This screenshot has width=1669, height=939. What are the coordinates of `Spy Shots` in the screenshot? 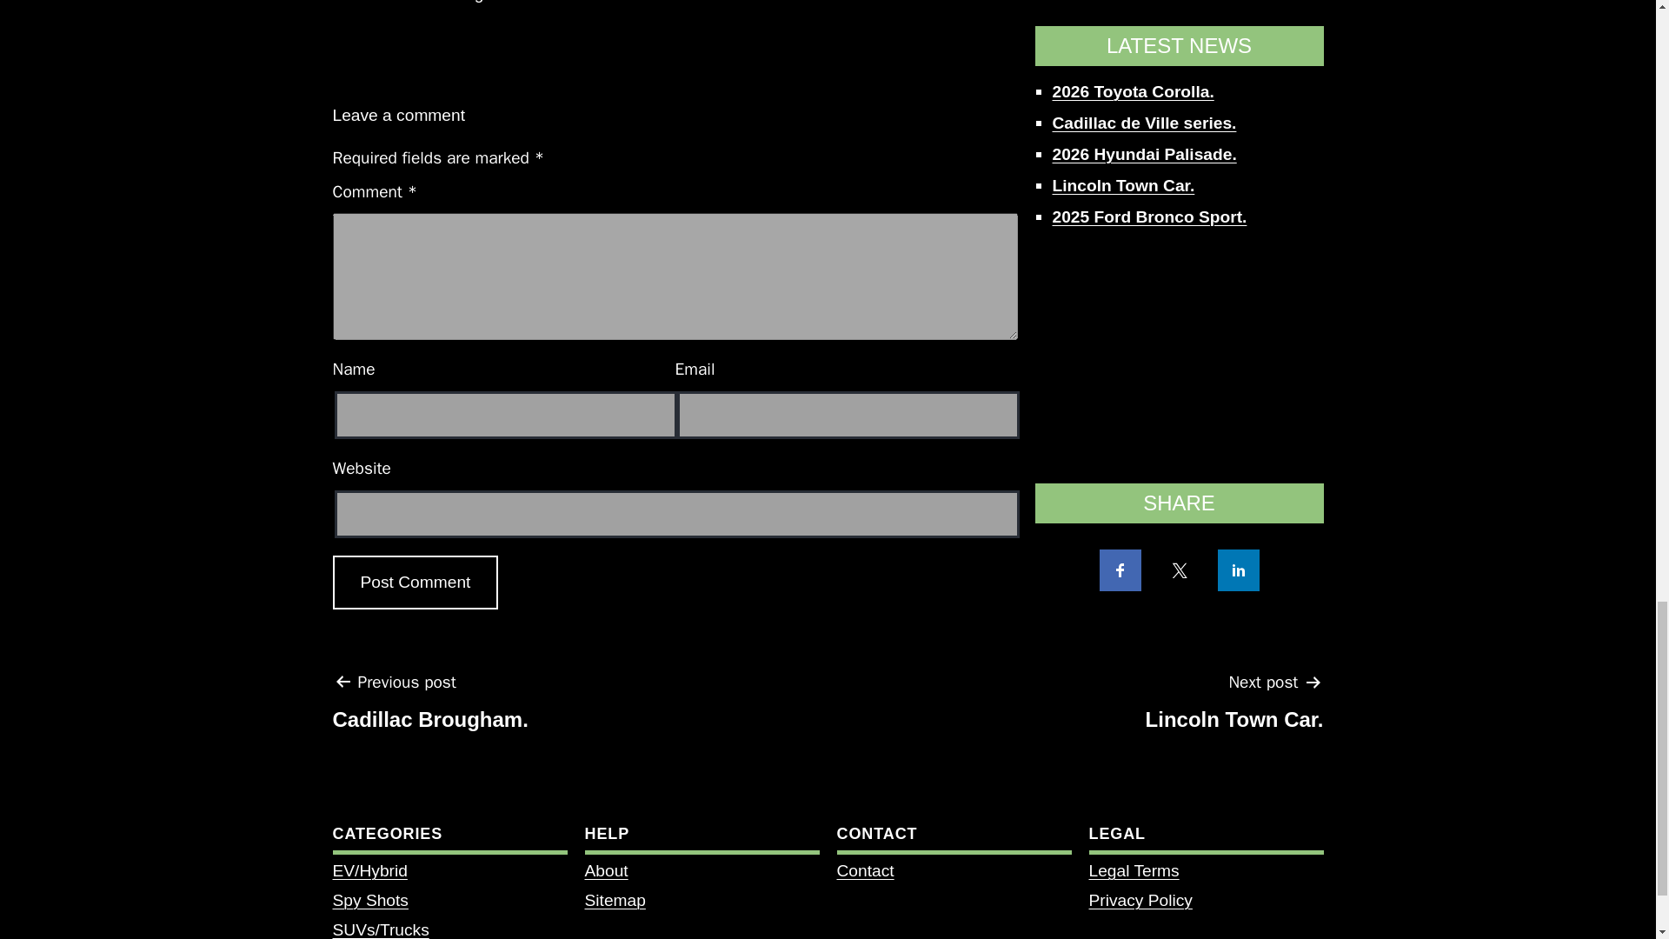 It's located at (369, 900).